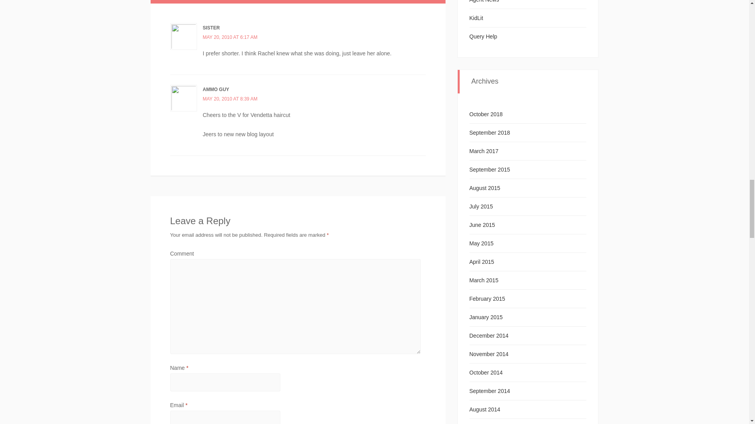 The width and height of the screenshot is (755, 424). I want to click on September 2018, so click(490, 133).